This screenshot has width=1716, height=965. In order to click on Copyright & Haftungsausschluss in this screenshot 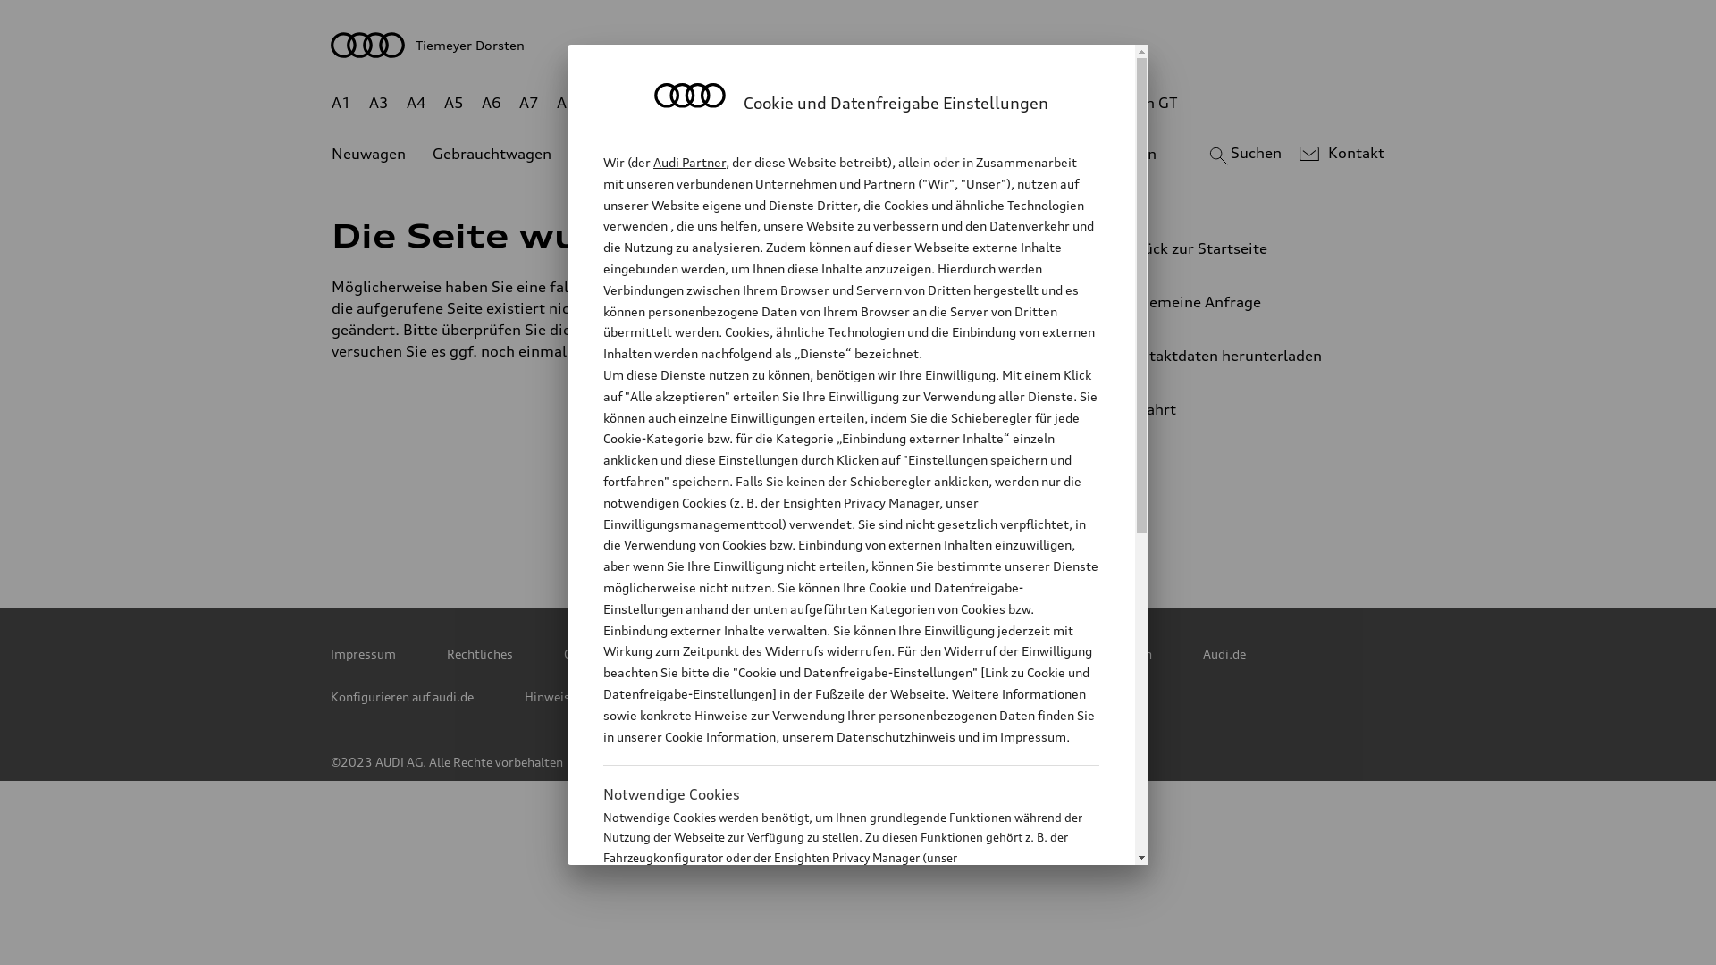, I will do `click(658, 654)`.